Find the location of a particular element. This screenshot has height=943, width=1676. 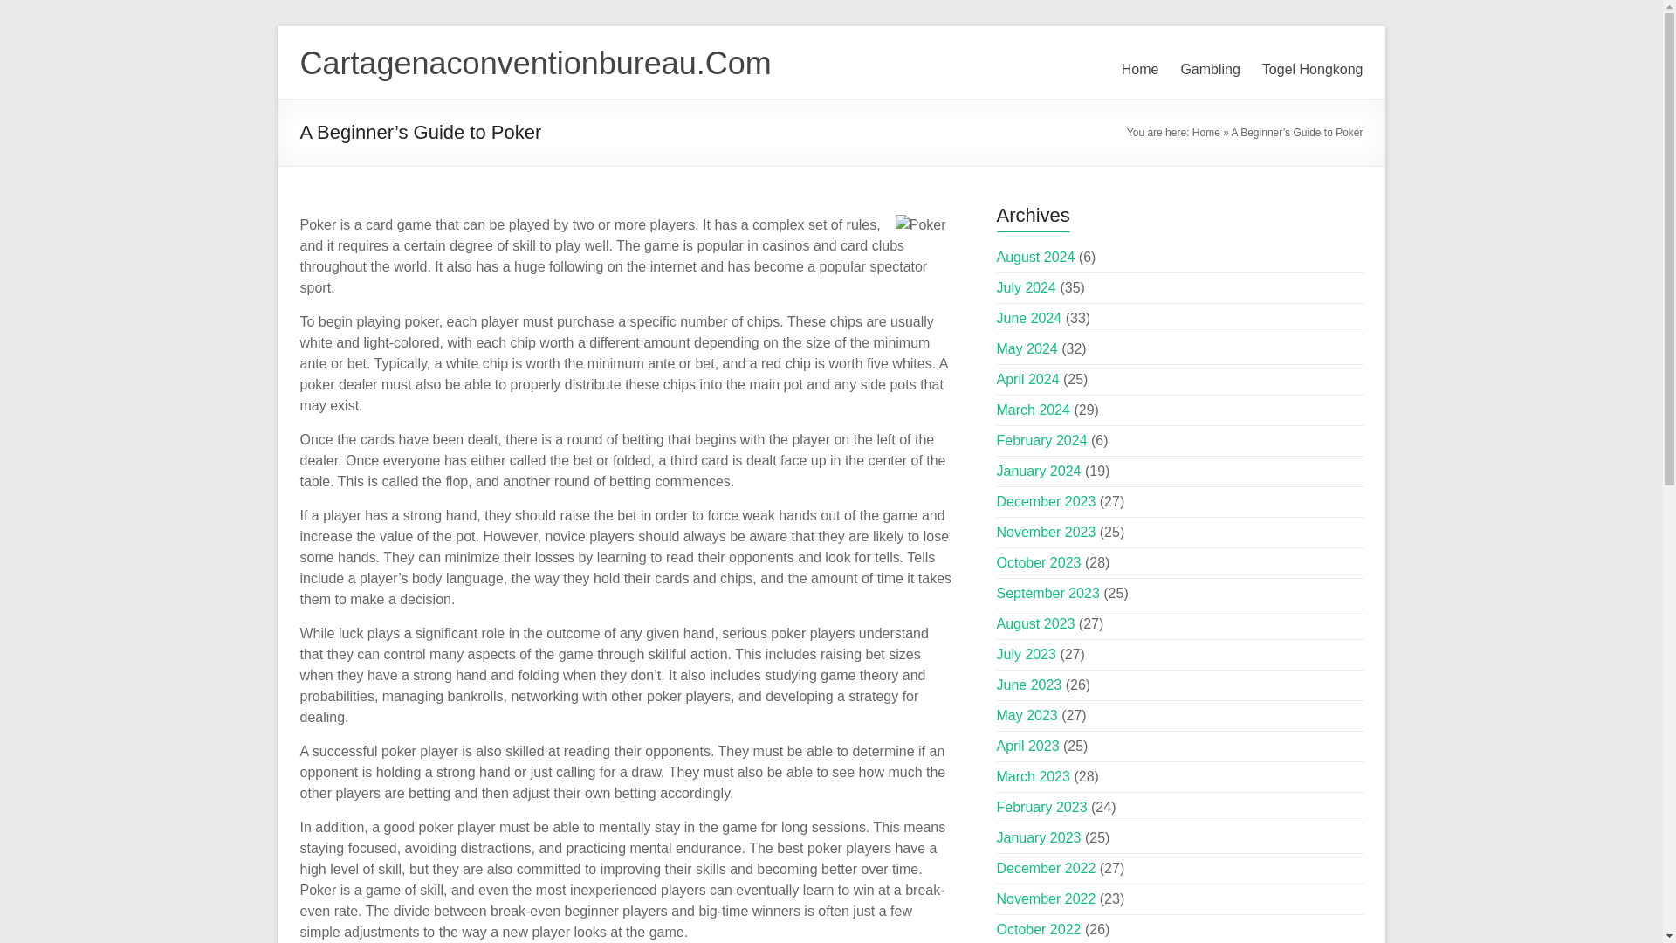

February 2024 is located at coordinates (1042, 440).